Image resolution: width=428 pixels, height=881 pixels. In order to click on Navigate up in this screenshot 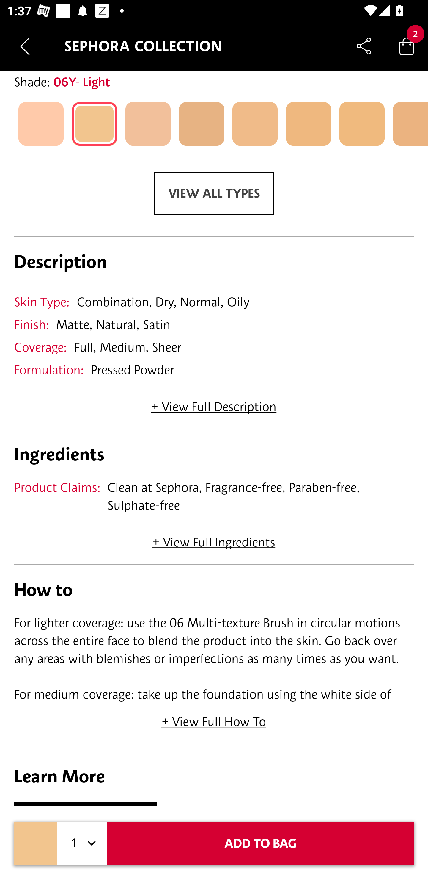, I will do `click(25, 46)`.